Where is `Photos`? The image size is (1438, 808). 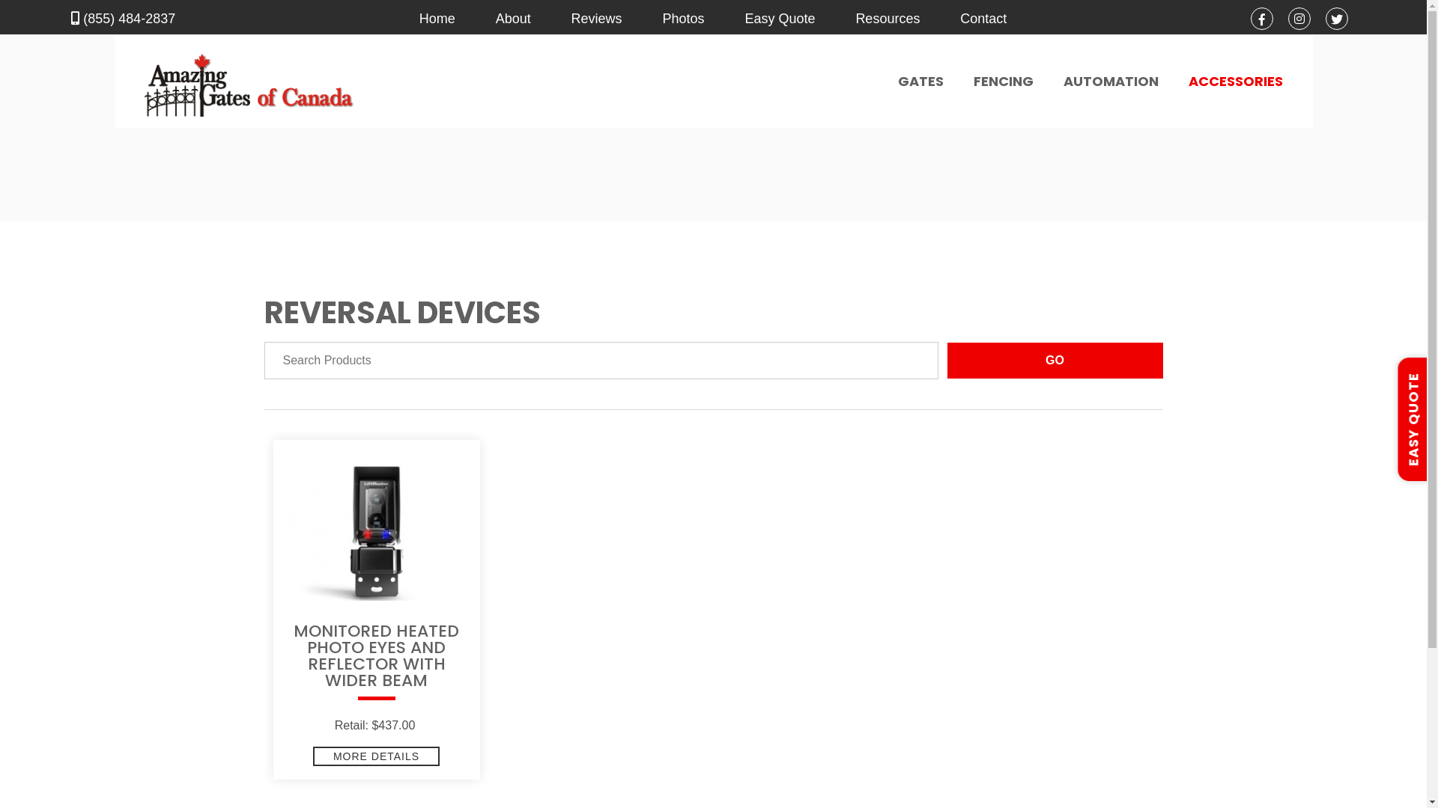
Photos is located at coordinates (683, 19).